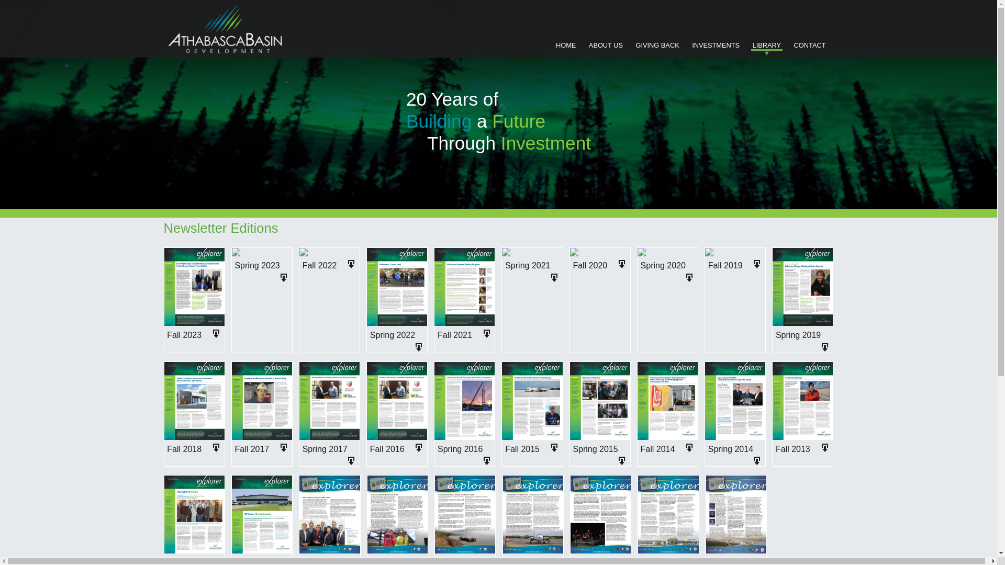 The image size is (1005, 565). Describe the element at coordinates (606, 46) in the screenshot. I see `ABOUT US` at that location.